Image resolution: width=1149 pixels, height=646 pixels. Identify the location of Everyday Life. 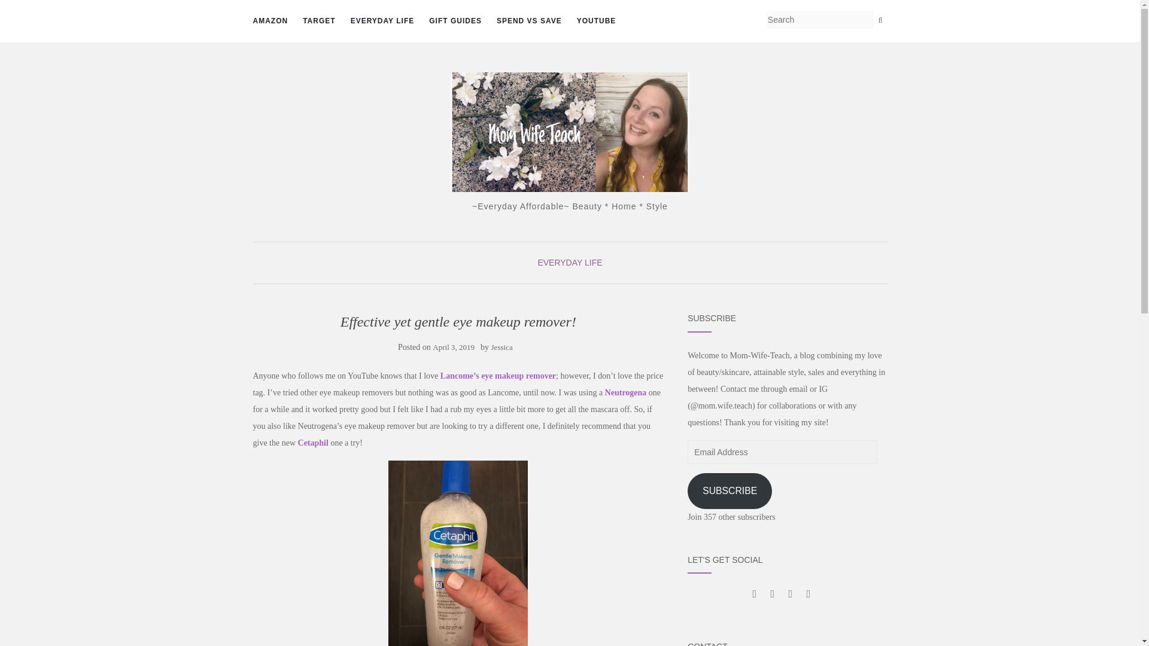
(382, 22).